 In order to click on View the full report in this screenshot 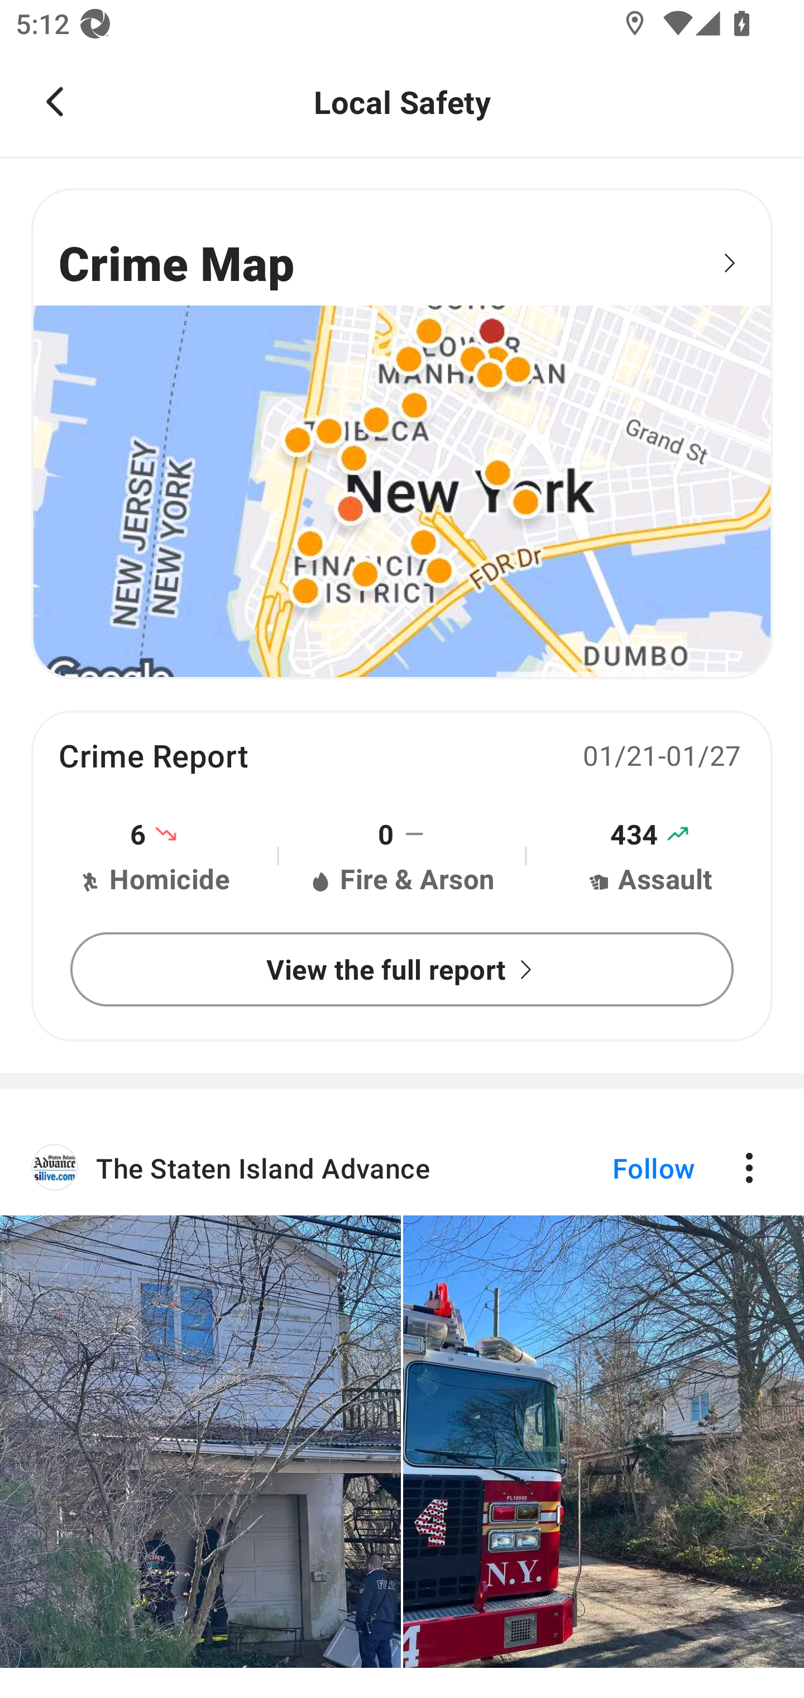, I will do `click(402, 969)`.